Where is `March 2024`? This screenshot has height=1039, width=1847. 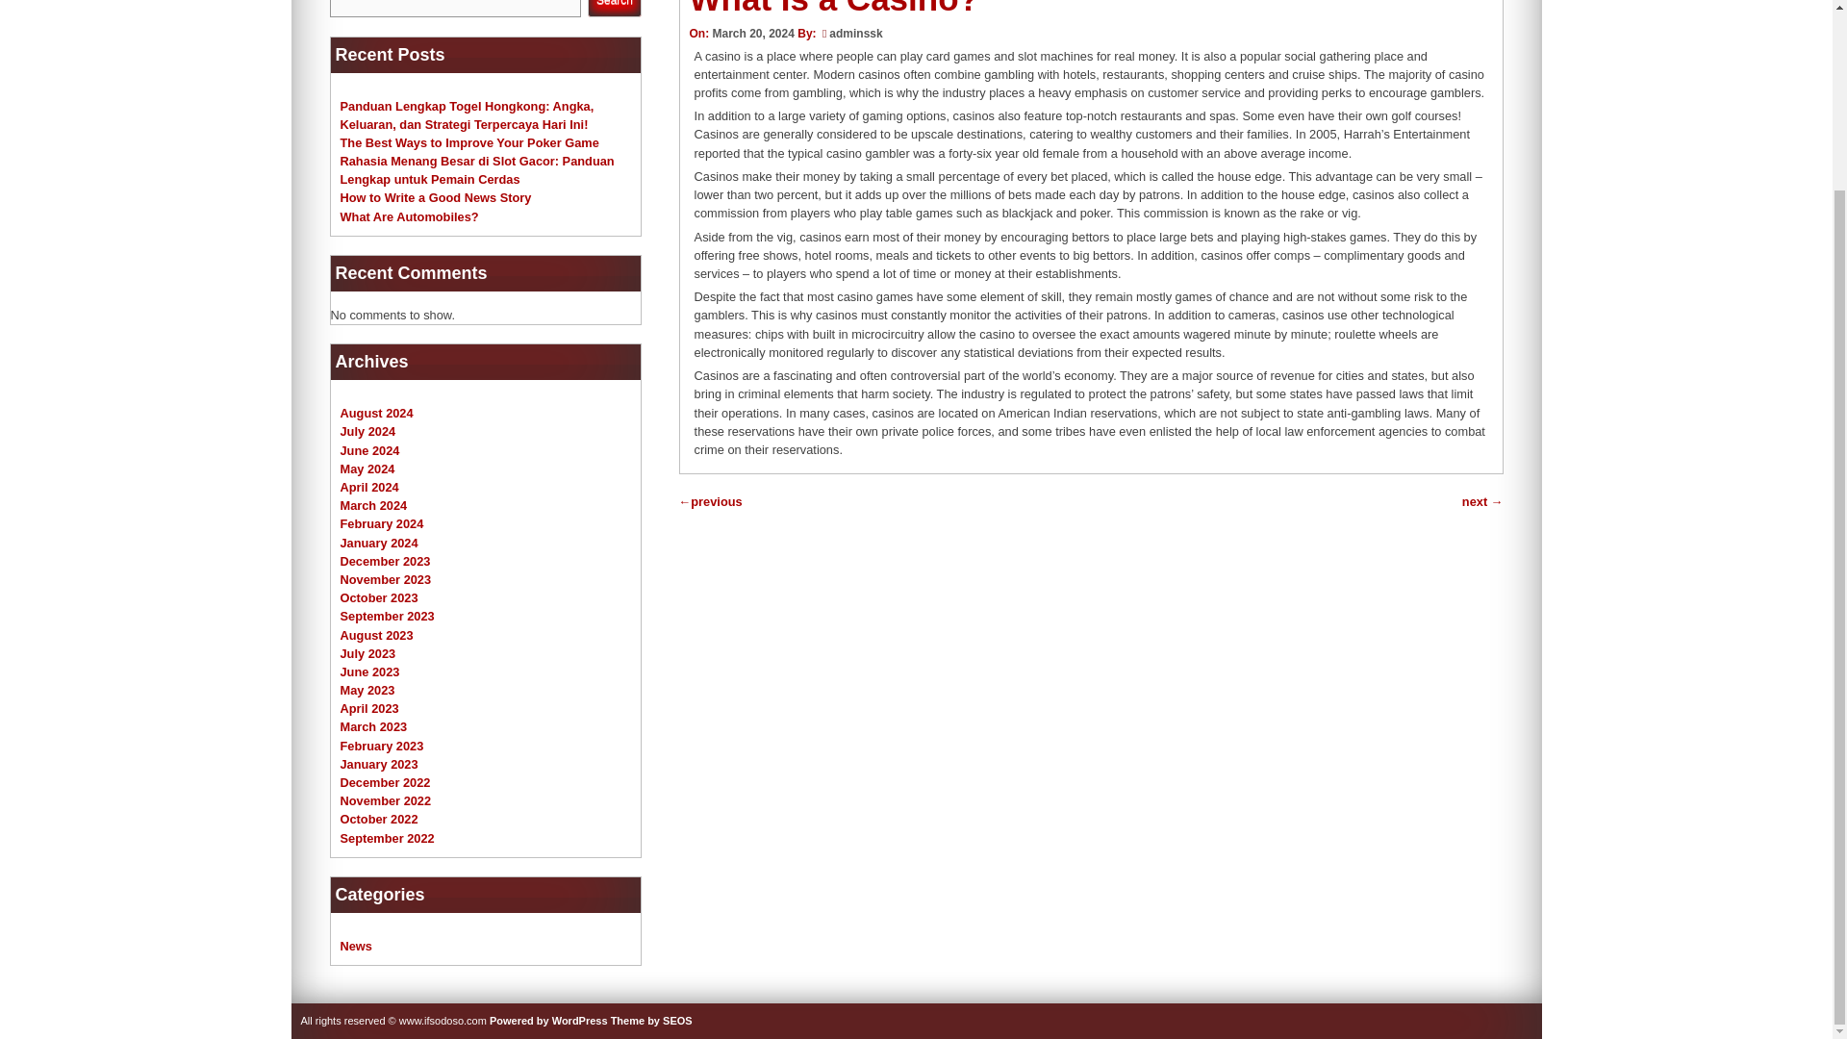
March 2024 is located at coordinates (373, 506).